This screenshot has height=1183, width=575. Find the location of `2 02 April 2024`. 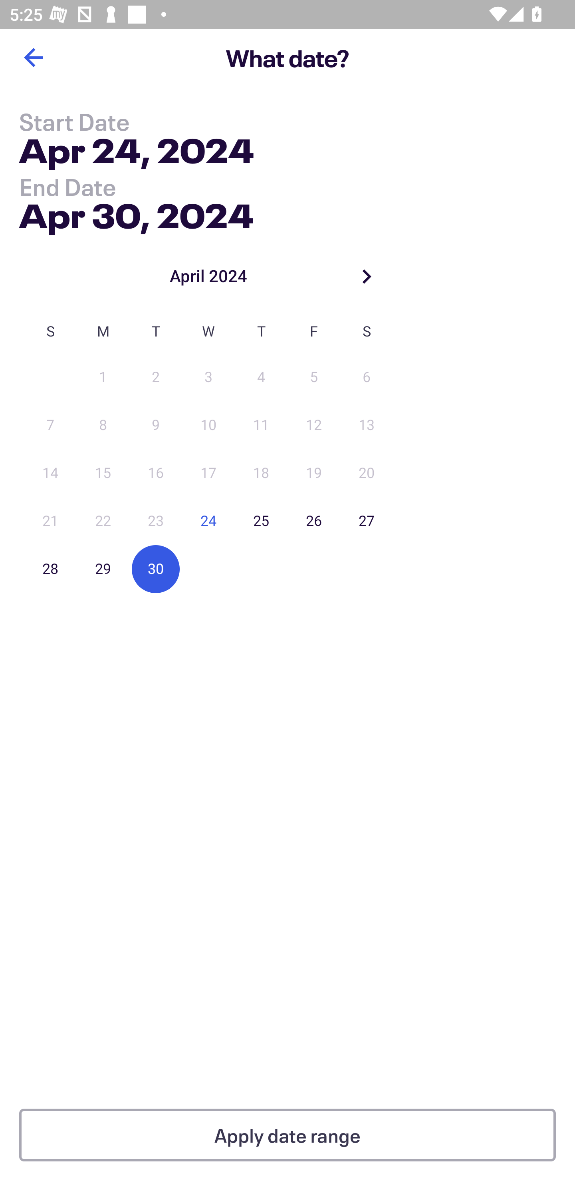

2 02 April 2024 is located at coordinates (156, 377).